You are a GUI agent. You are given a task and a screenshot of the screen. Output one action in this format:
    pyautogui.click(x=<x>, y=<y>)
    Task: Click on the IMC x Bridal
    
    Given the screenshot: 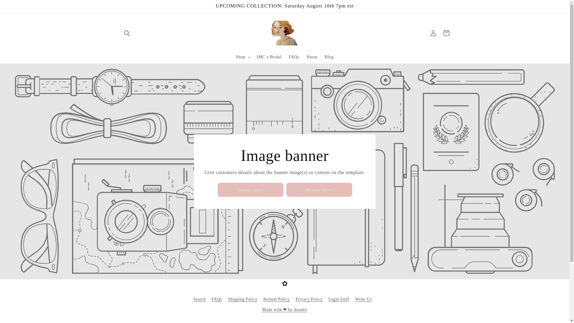 What is the action you would take?
    pyautogui.click(x=269, y=57)
    